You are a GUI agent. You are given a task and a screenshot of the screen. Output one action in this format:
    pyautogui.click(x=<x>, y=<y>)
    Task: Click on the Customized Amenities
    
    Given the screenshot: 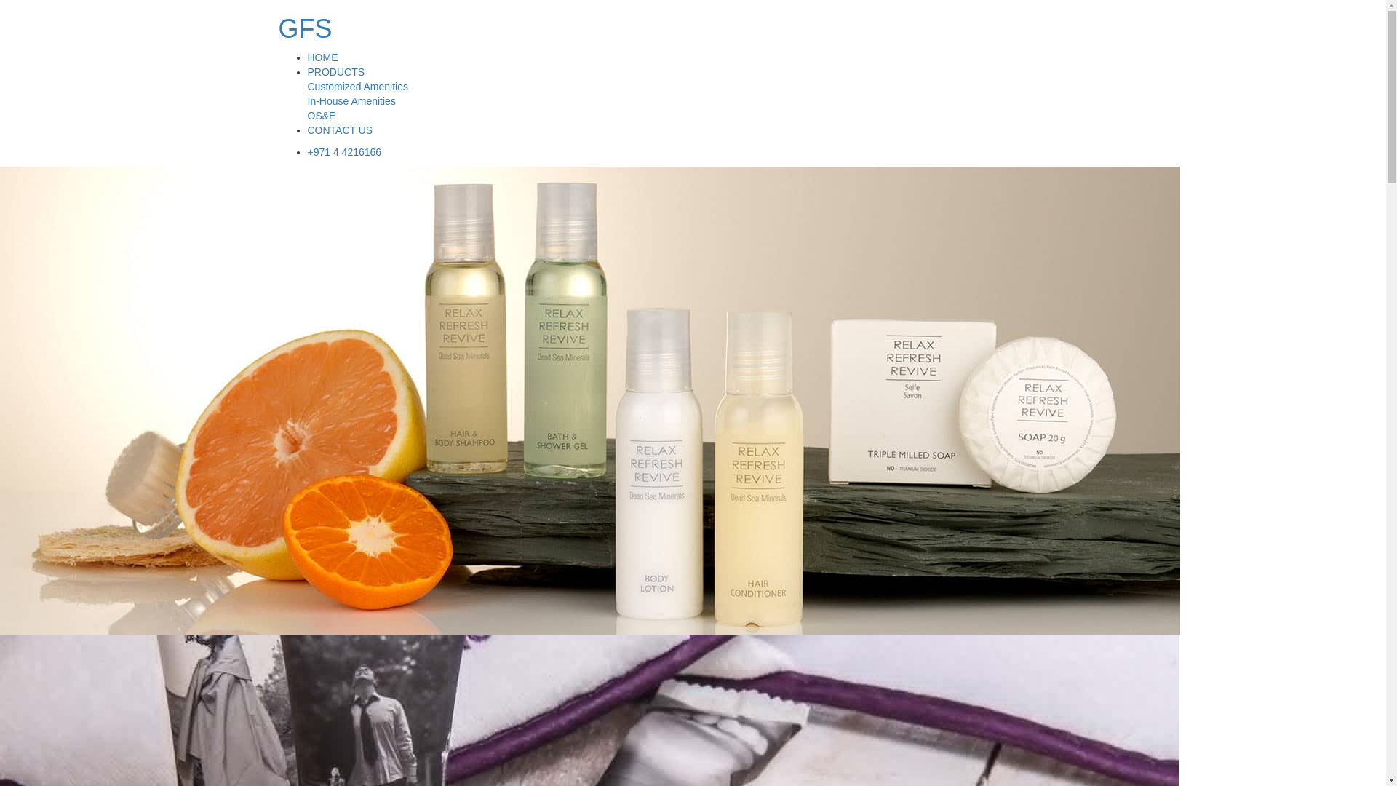 What is the action you would take?
    pyautogui.click(x=357, y=87)
    